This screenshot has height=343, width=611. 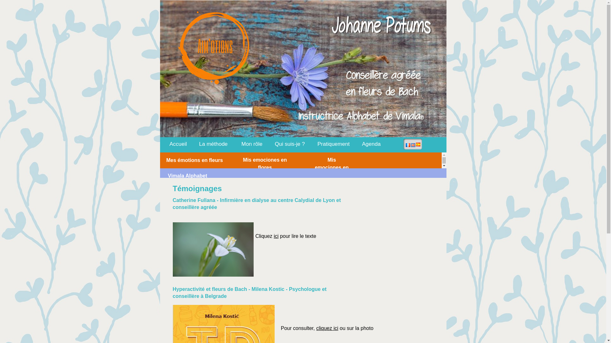 What do you see at coordinates (290, 144) in the screenshot?
I see `Qui suis-je ?` at bounding box center [290, 144].